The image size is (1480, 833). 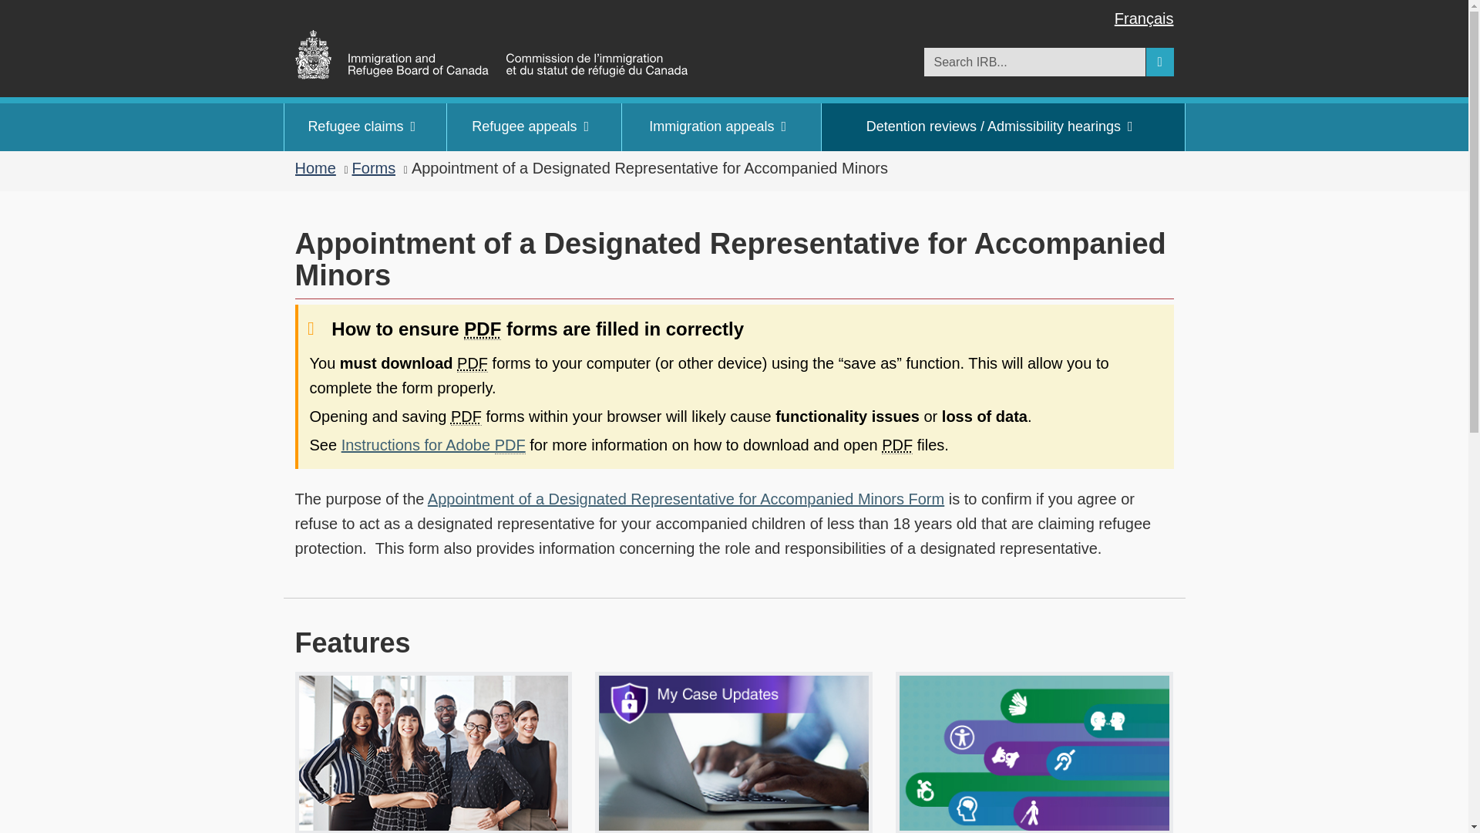 I want to click on Portable document format, so click(x=510, y=444).